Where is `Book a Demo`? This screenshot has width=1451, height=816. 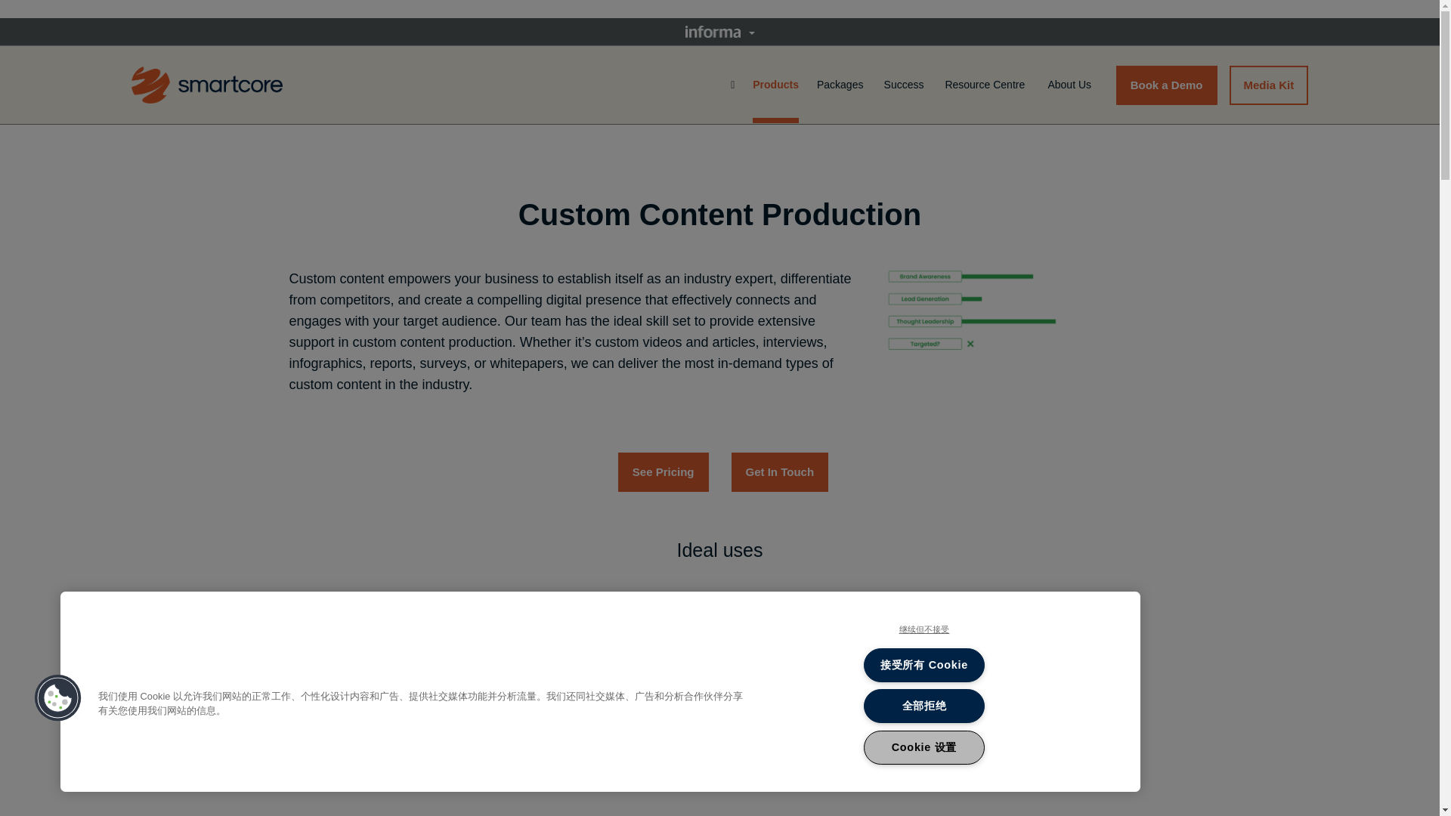
Book a Demo is located at coordinates (1166, 85).